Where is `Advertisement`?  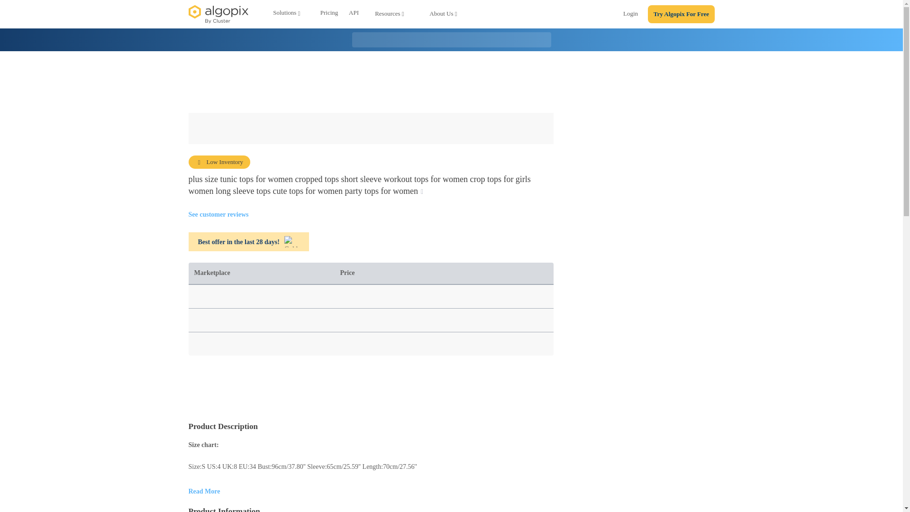 Advertisement is located at coordinates (371, 388).